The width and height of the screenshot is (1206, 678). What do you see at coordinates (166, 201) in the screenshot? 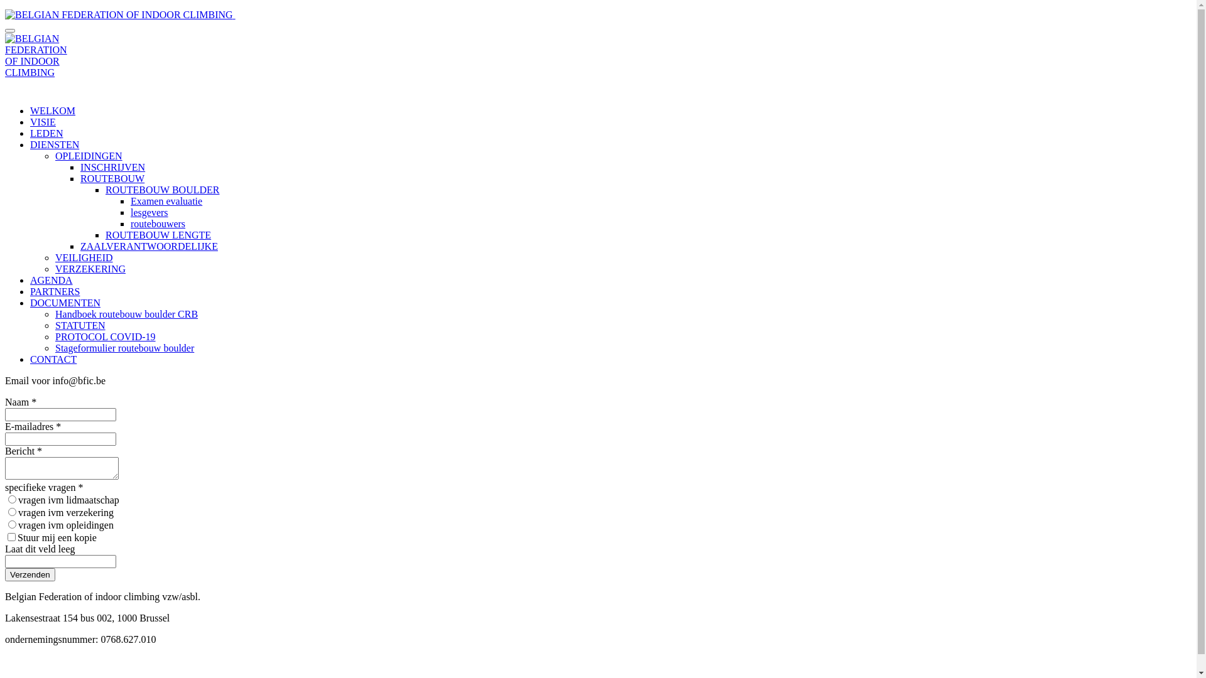
I see `Examen evaluatie` at bounding box center [166, 201].